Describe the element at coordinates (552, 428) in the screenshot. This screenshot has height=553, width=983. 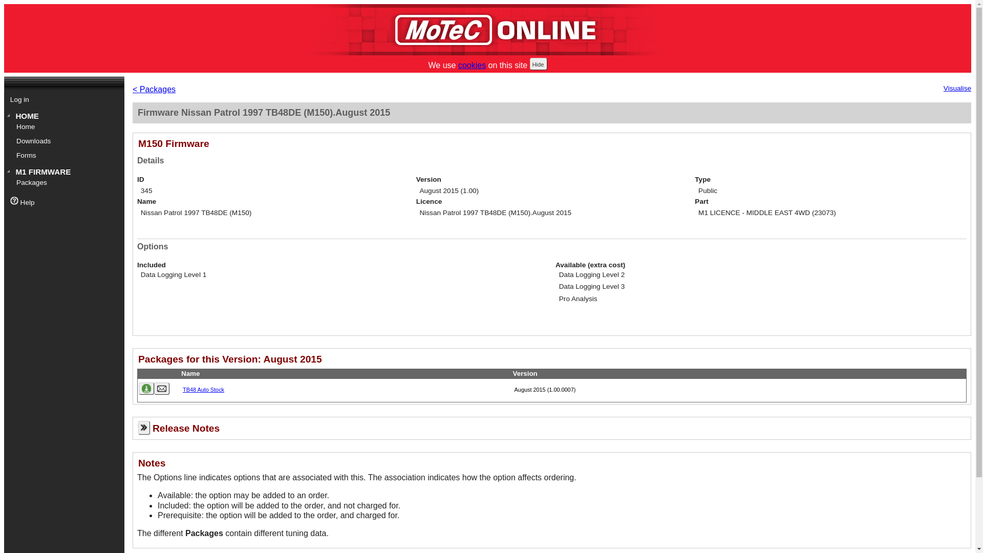
I see `Release Notes` at that location.